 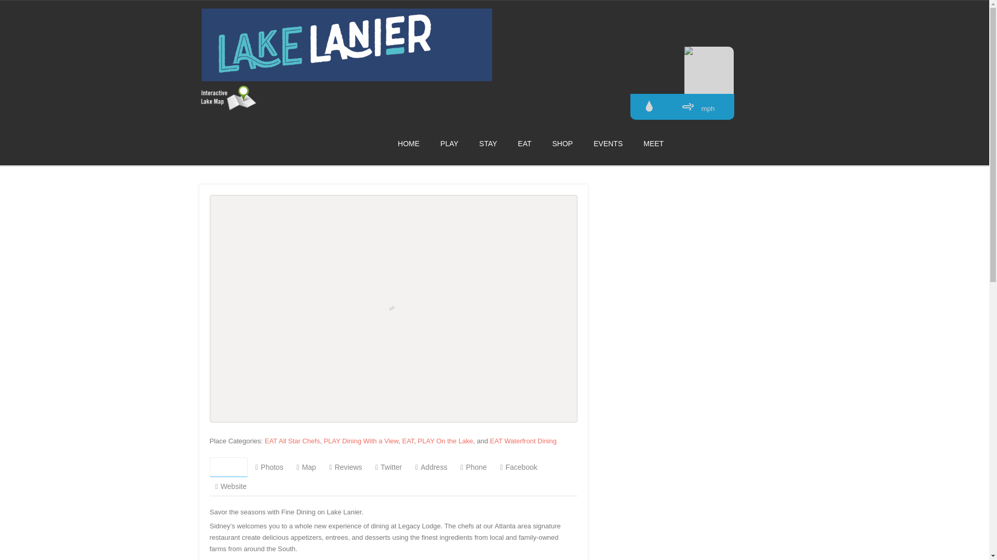 I want to click on PLAY Dining With a View, so click(x=360, y=441).